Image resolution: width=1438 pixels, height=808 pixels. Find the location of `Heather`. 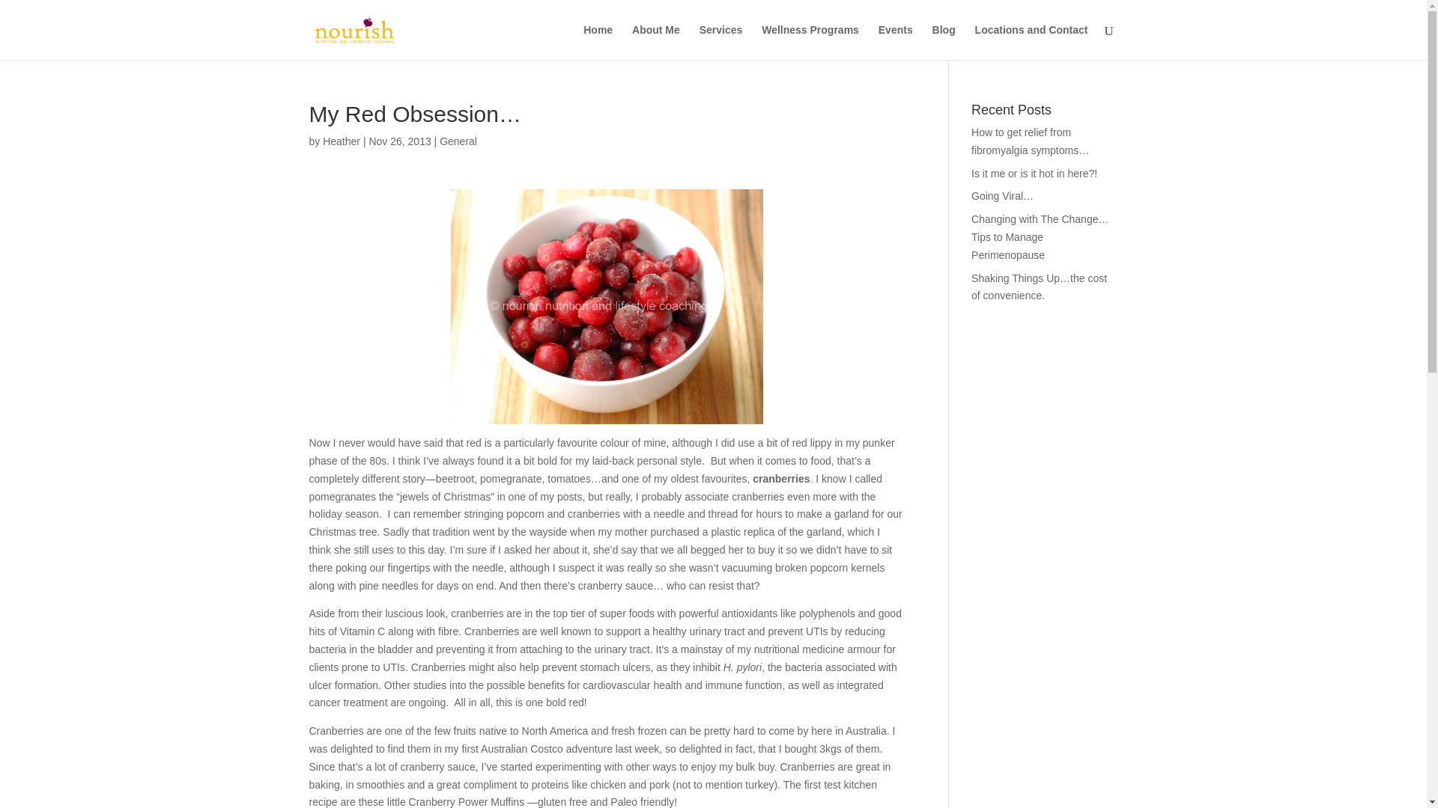

Heather is located at coordinates (342, 141).